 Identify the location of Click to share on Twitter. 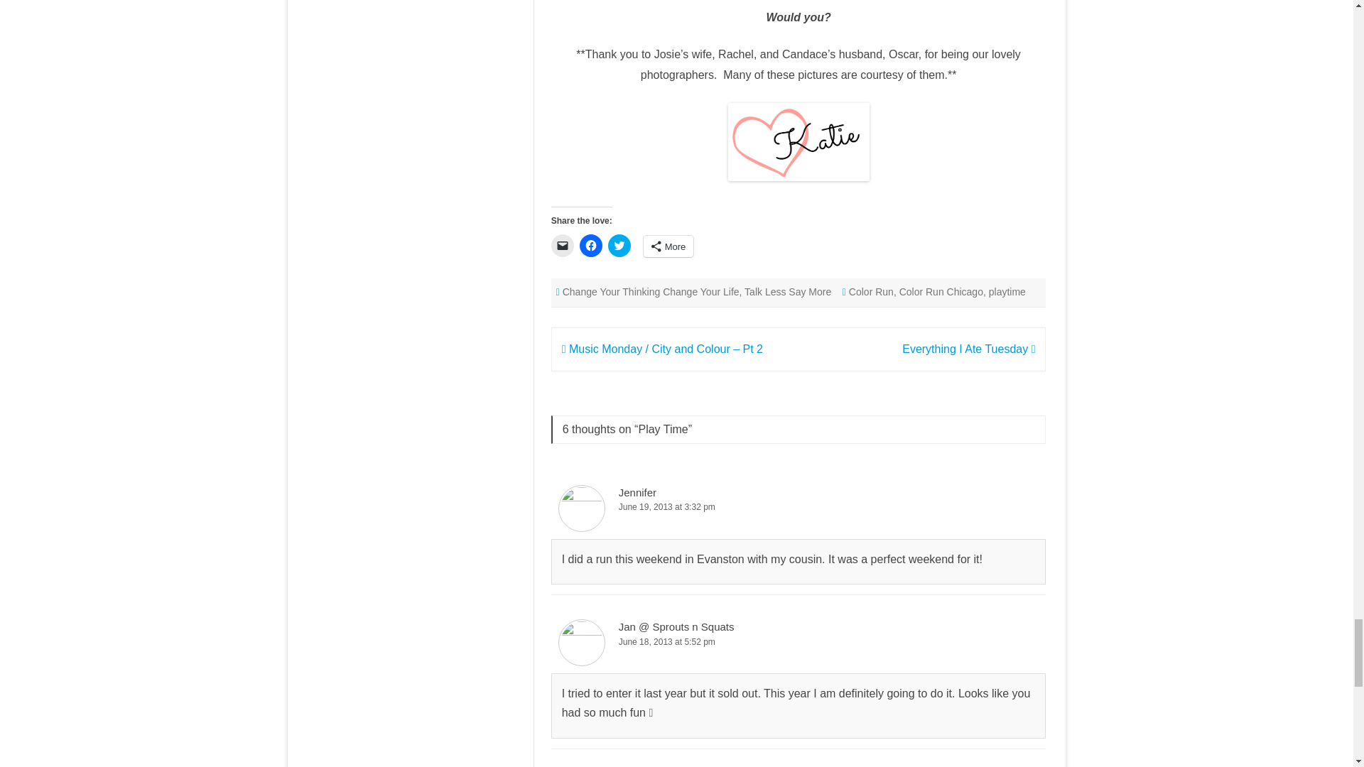
(619, 246).